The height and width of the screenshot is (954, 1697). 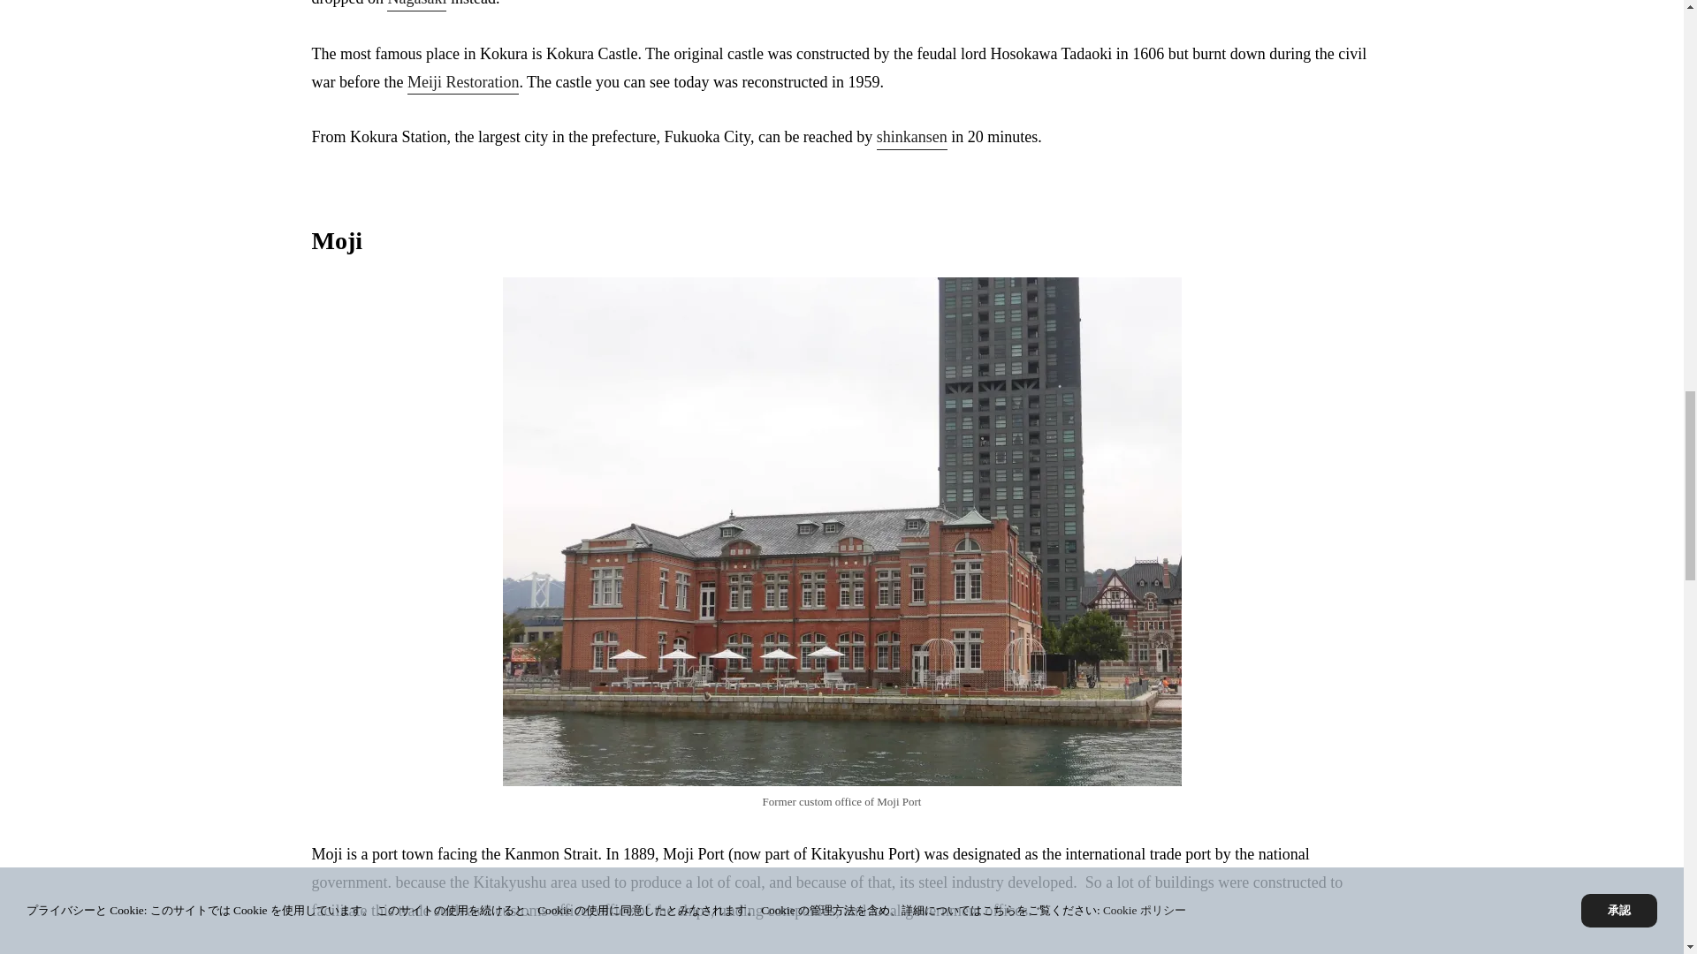 What do you see at coordinates (463, 85) in the screenshot?
I see `Meiji Restoration` at bounding box center [463, 85].